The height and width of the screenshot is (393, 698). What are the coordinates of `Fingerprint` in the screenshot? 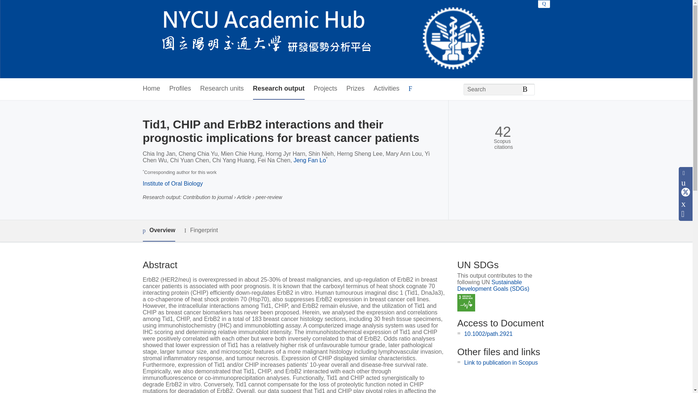 It's located at (201, 230).